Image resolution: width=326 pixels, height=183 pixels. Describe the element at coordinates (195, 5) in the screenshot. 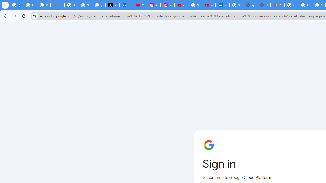

I see `Sign in - Google Accounts` at that location.